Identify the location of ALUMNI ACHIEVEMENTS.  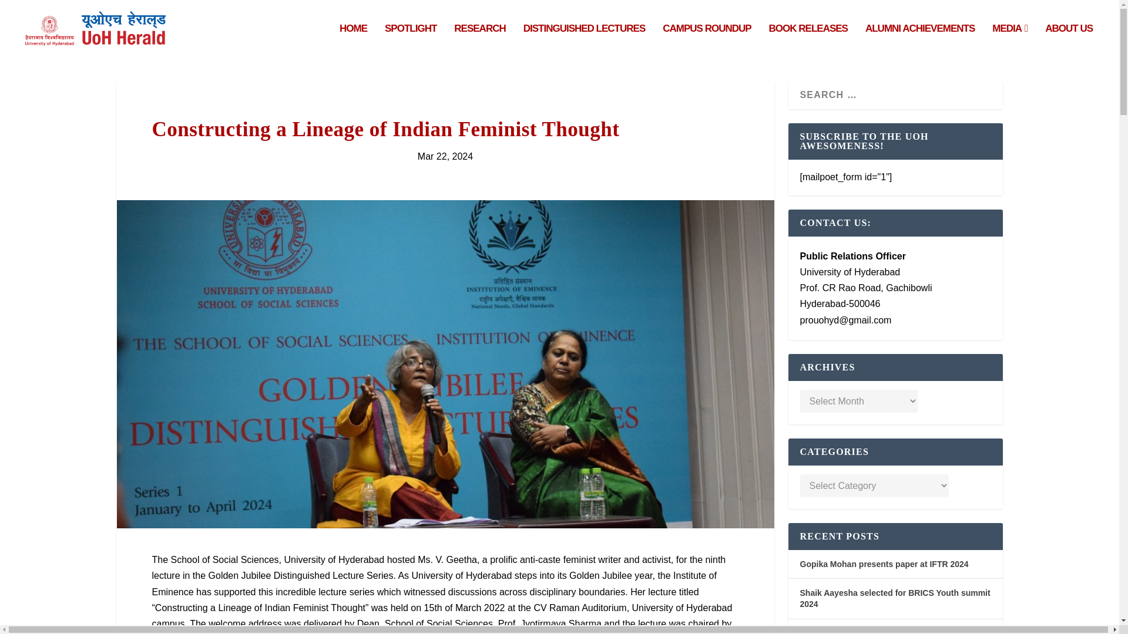
(919, 41).